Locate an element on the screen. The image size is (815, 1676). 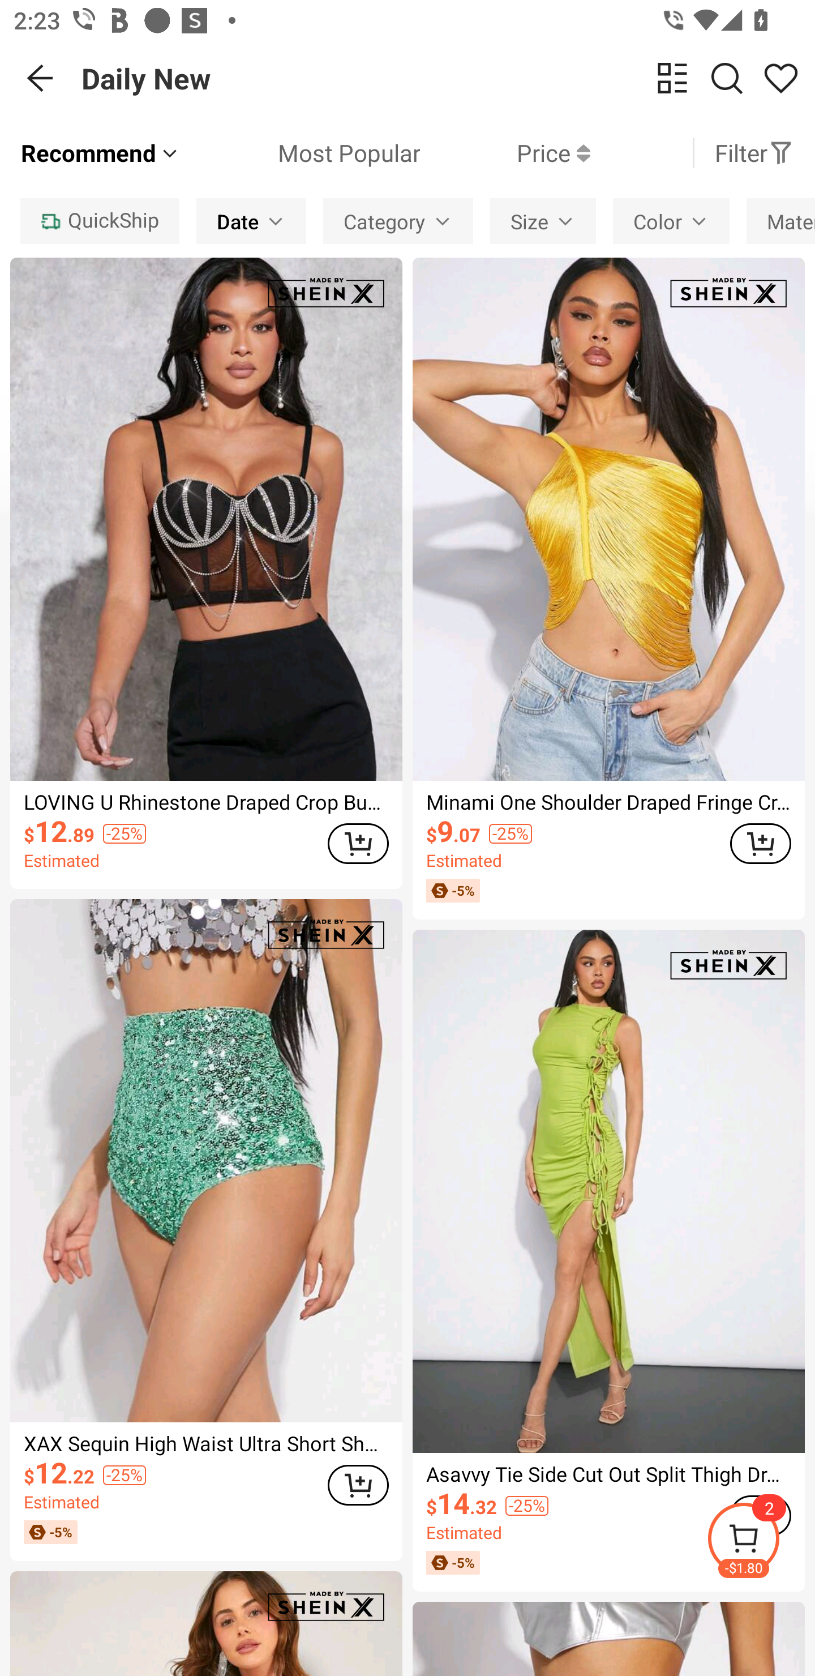
QuickShip is located at coordinates (100, 221).